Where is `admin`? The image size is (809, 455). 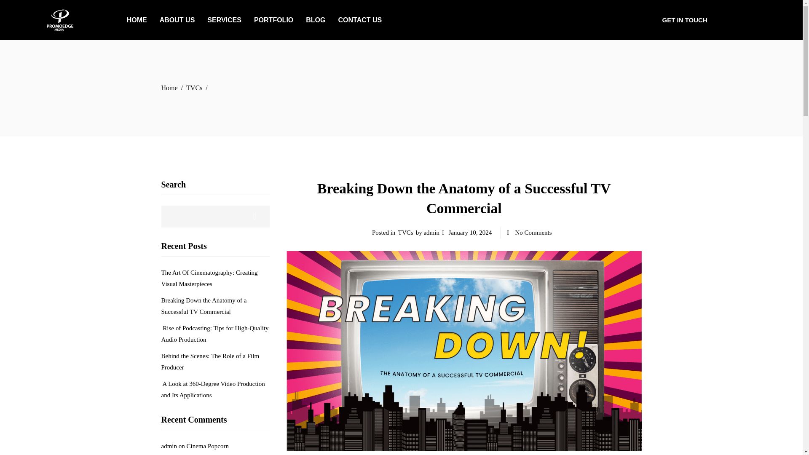
admin is located at coordinates (431, 233).